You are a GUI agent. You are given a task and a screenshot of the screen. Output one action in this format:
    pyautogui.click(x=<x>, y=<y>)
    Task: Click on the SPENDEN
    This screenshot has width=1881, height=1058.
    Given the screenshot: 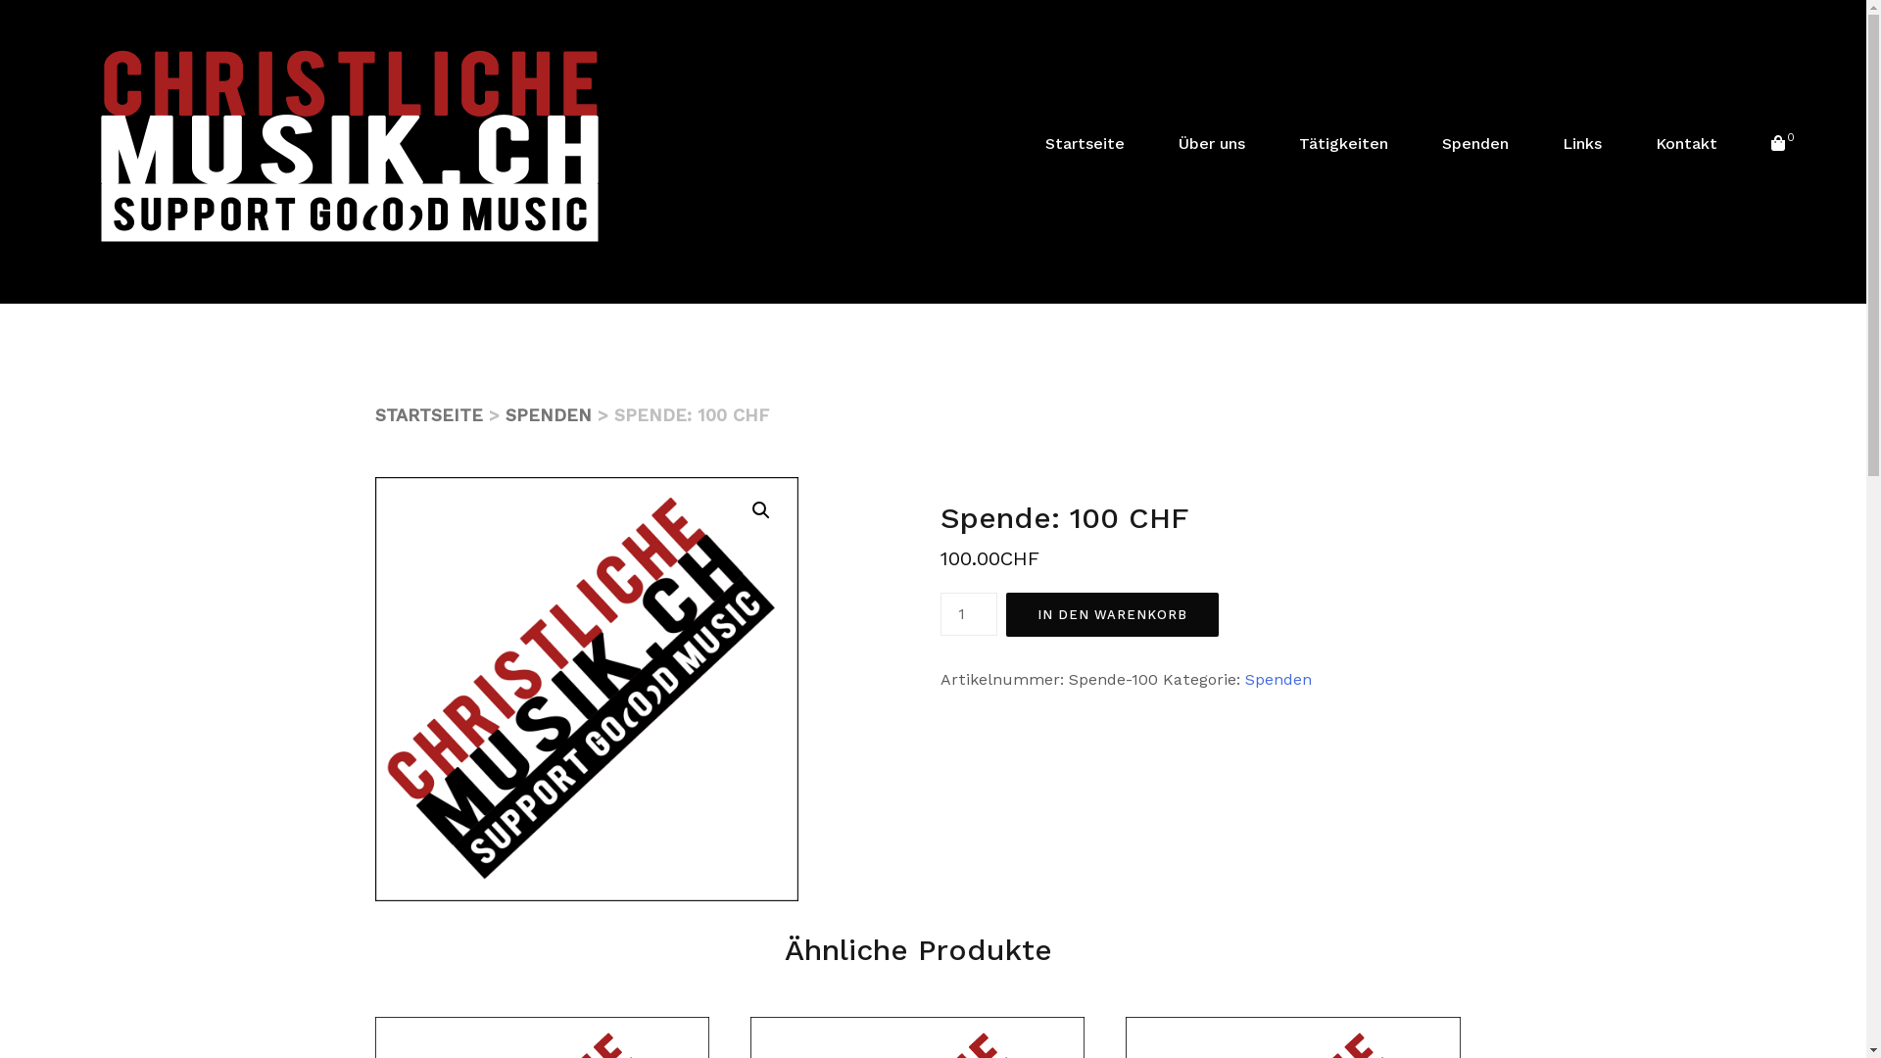 What is the action you would take?
    pyautogui.click(x=549, y=415)
    